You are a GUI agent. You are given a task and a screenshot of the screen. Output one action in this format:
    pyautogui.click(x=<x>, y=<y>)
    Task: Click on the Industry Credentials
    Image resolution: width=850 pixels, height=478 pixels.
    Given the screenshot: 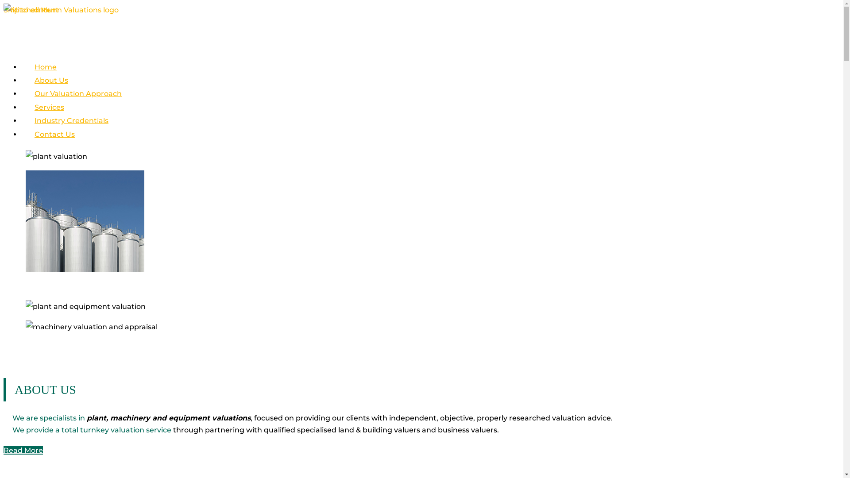 What is the action you would take?
    pyautogui.click(x=72, y=127)
    